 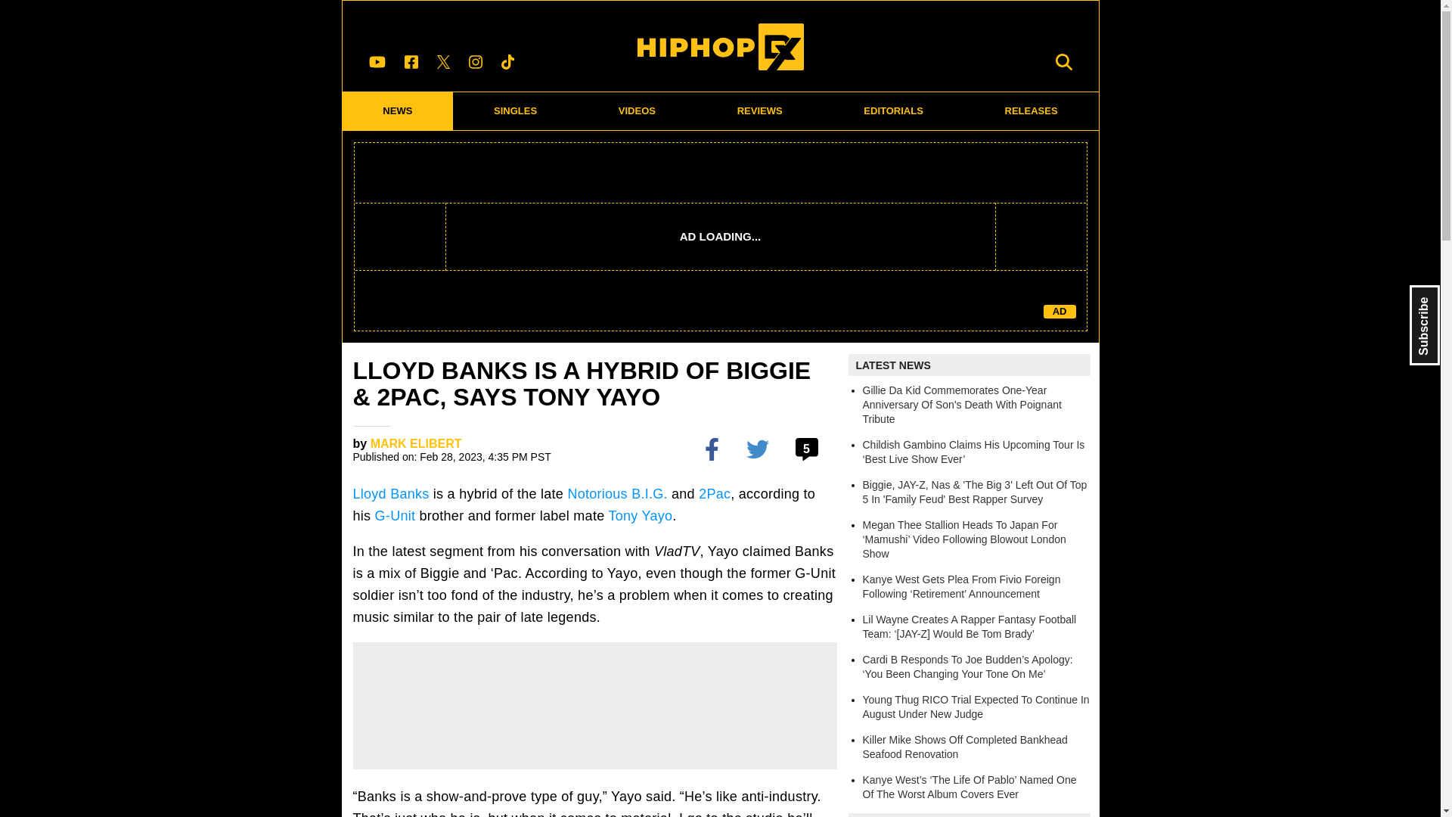 What do you see at coordinates (617, 493) in the screenshot?
I see `Notorious B.I.G.` at bounding box center [617, 493].